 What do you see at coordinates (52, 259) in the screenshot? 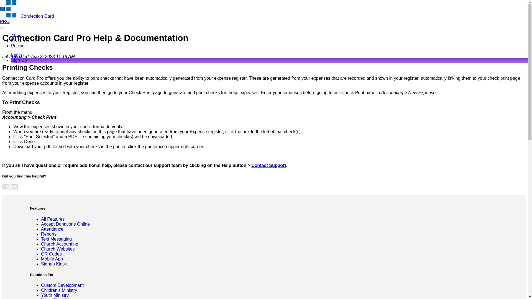
I see `Mobile App` at bounding box center [52, 259].